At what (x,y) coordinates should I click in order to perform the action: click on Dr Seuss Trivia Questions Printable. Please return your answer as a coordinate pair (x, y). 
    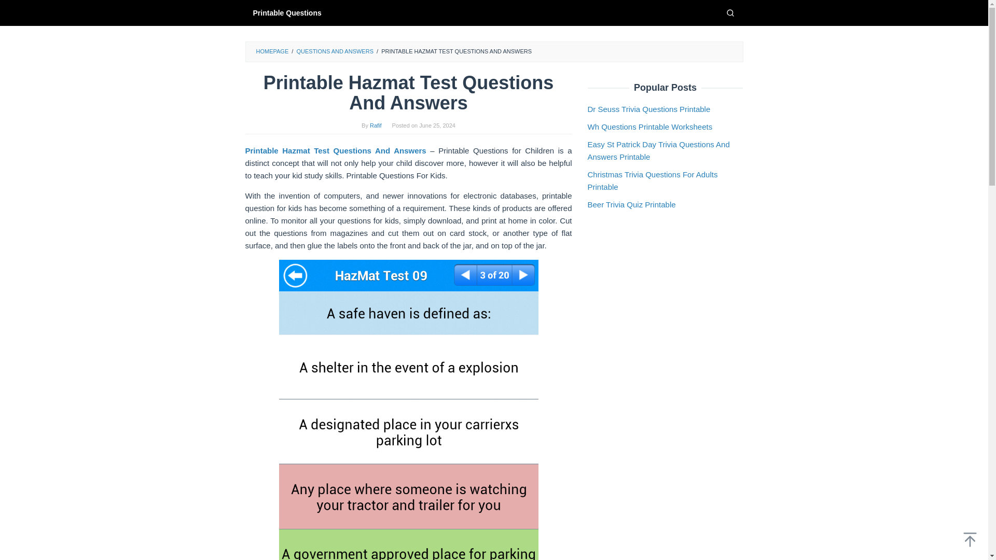
    Looking at the image, I should click on (648, 109).